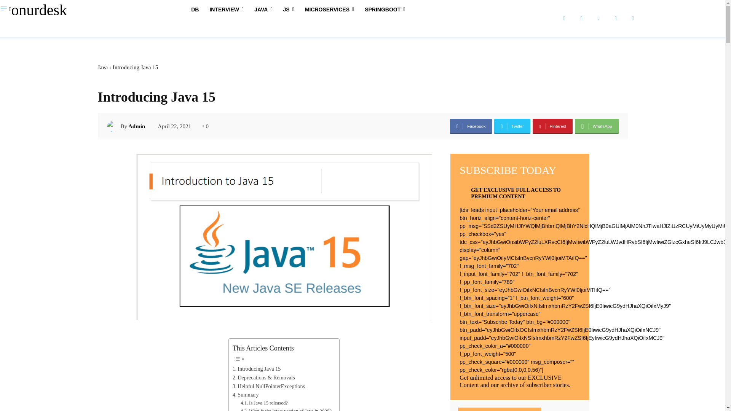 The width and height of the screenshot is (731, 411). I want to click on Pinterest, so click(552, 126).